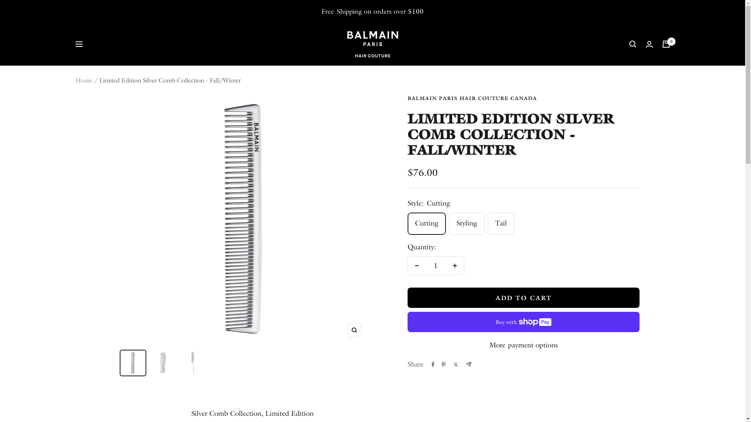 The width and height of the screenshot is (751, 422). What do you see at coordinates (84, 80) in the screenshot?
I see `Home` at bounding box center [84, 80].